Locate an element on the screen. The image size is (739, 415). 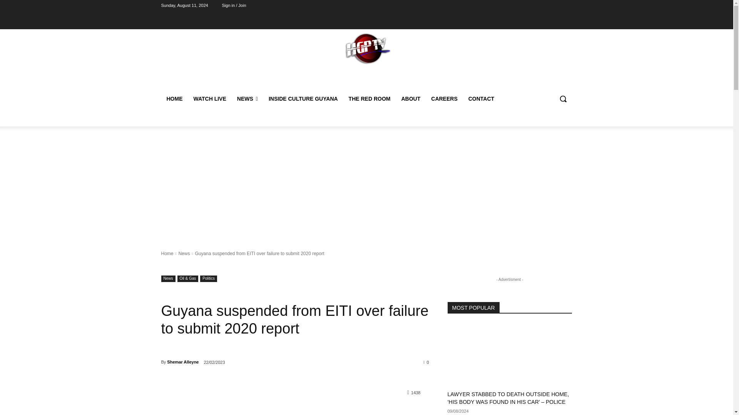
ABOUT is located at coordinates (410, 98).